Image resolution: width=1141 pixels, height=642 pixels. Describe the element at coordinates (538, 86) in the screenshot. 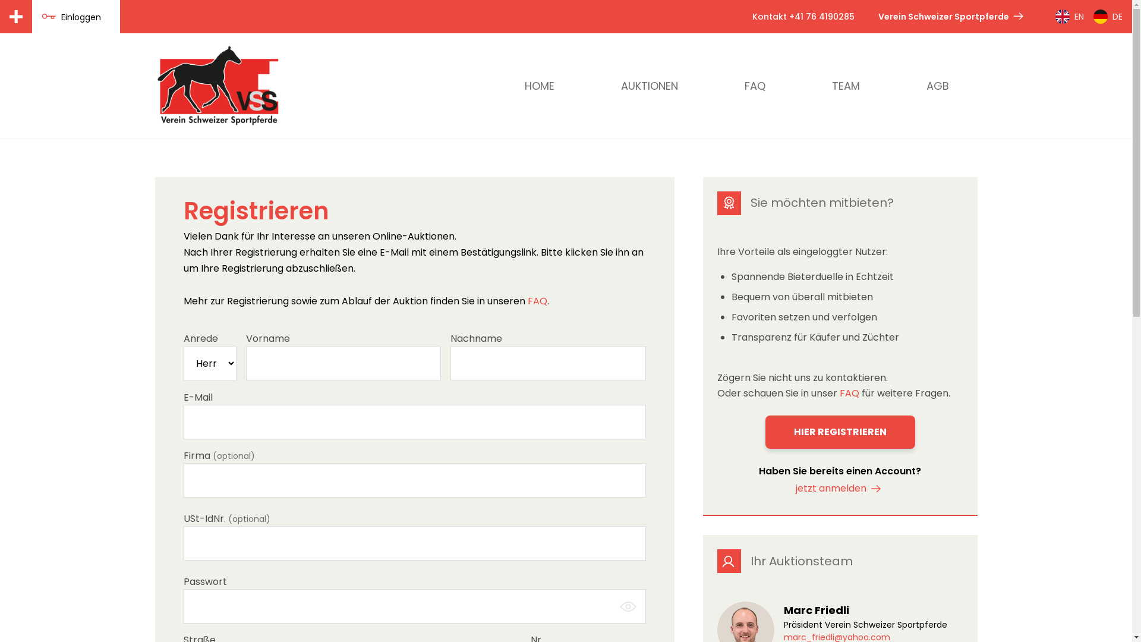

I see `HOME` at that location.